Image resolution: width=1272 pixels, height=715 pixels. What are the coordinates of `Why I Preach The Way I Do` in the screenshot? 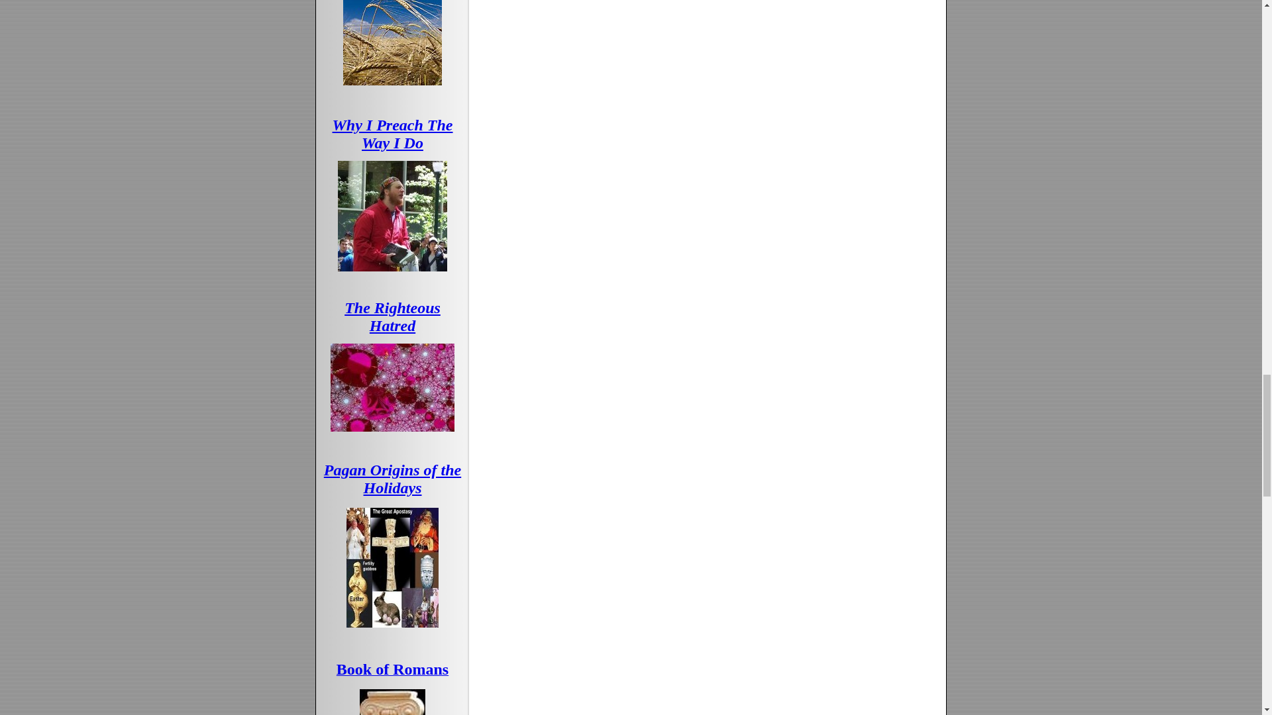 It's located at (392, 134).